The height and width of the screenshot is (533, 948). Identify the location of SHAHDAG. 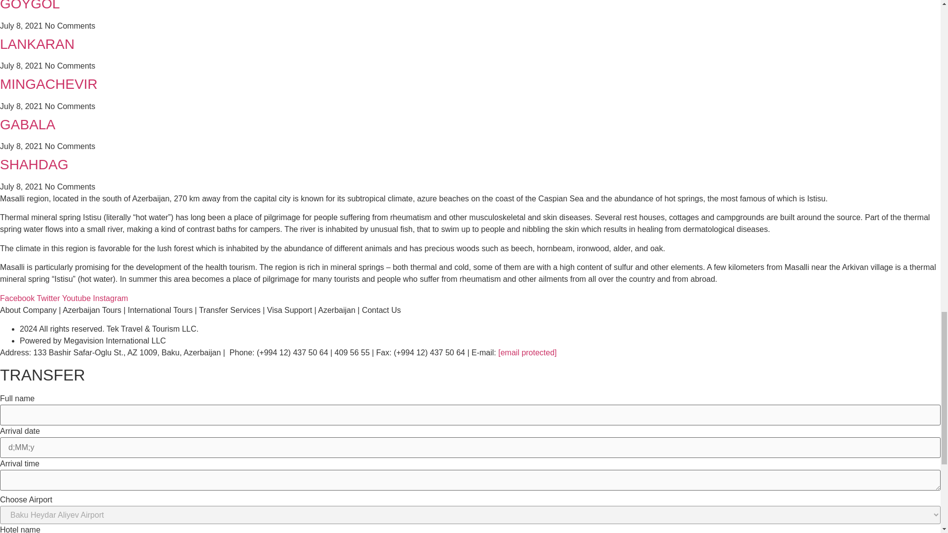
(34, 164).